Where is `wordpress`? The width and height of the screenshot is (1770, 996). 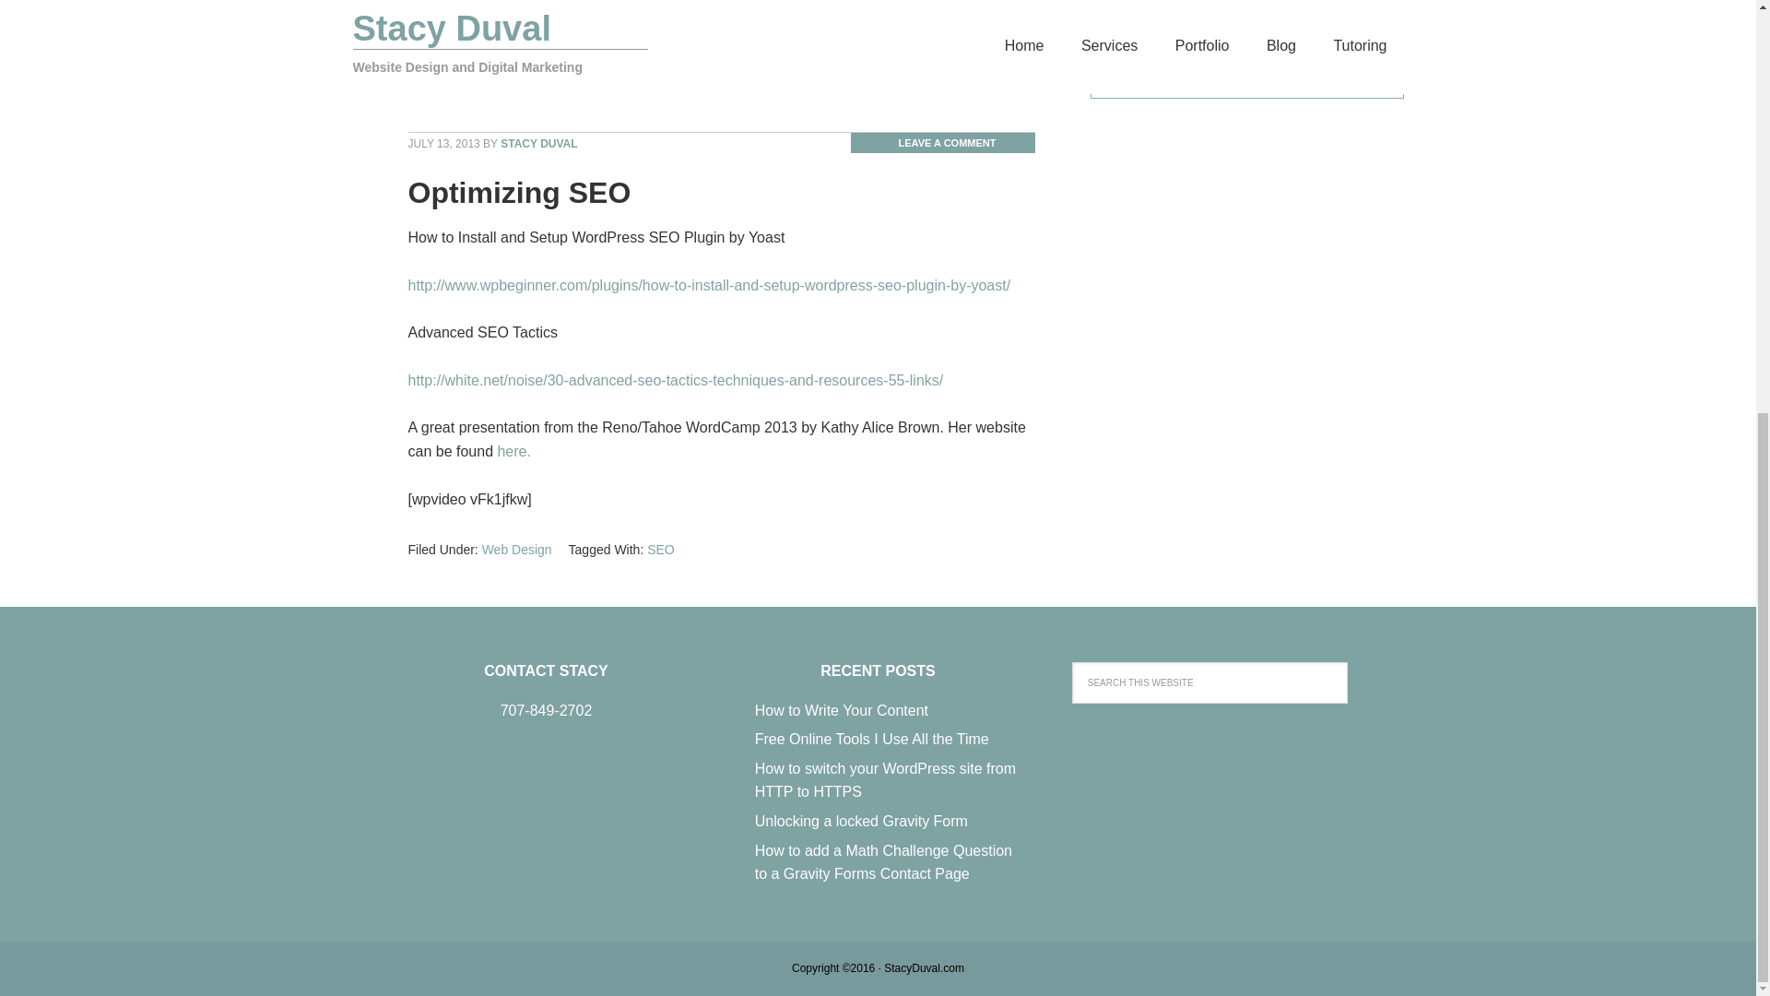 wordpress is located at coordinates (758, 85).